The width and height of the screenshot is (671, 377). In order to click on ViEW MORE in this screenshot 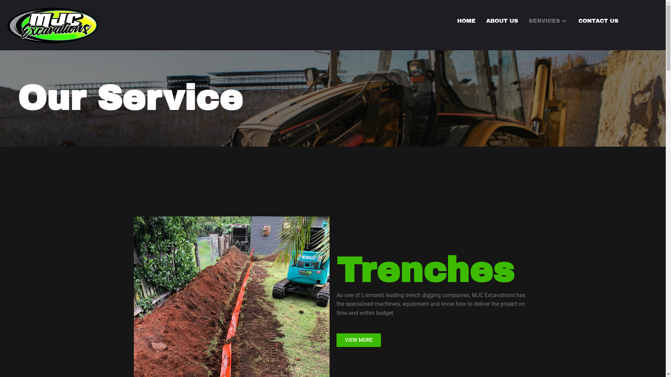, I will do `click(359, 340)`.